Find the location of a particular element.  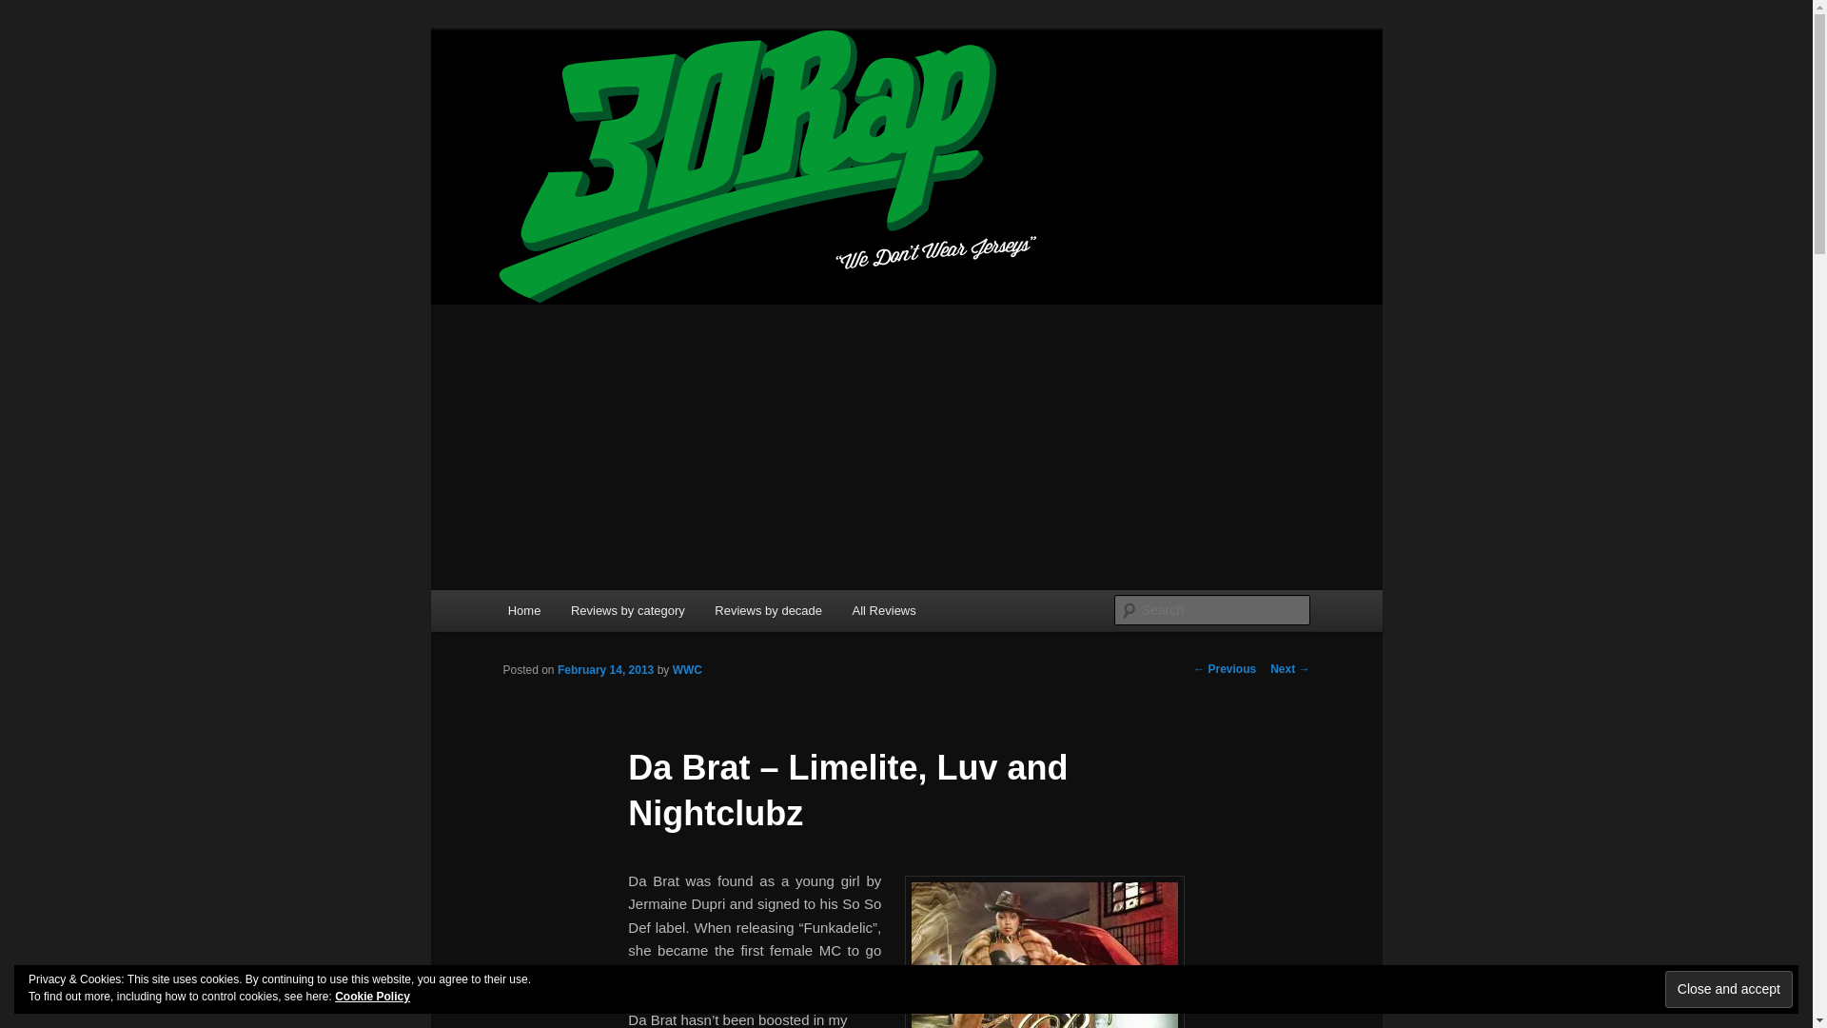

Close and accept is located at coordinates (1728, 989).